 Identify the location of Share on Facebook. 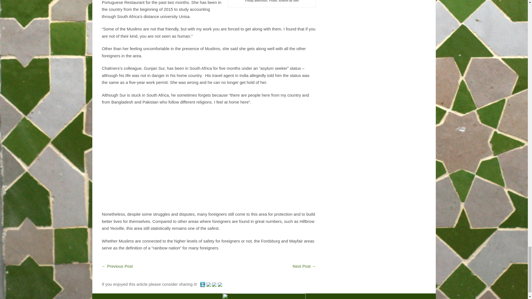
(214, 284).